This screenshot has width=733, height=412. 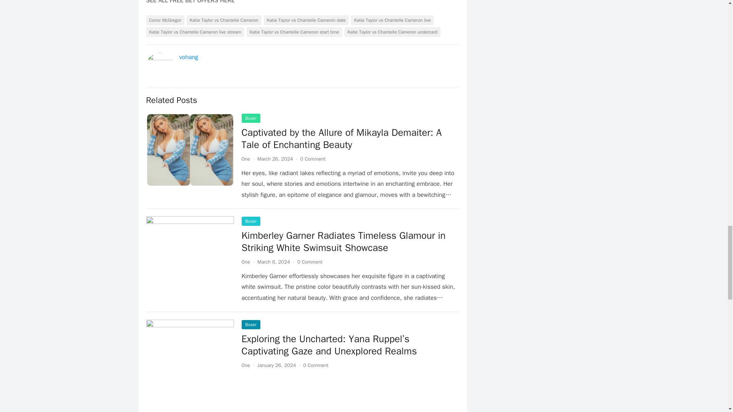 I want to click on Conor McGregor, so click(x=165, y=20).